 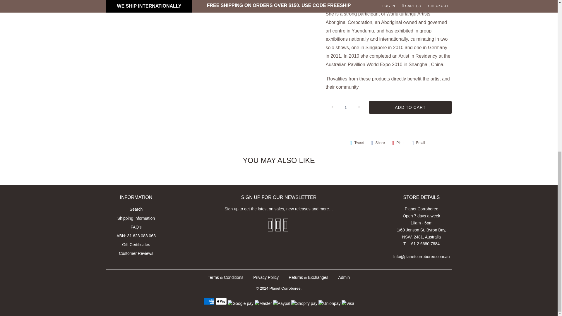 What do you see at coordinates (421, 233) in the screenshot?
I see `Contact page full details and map` at bounding box center [421, 233].